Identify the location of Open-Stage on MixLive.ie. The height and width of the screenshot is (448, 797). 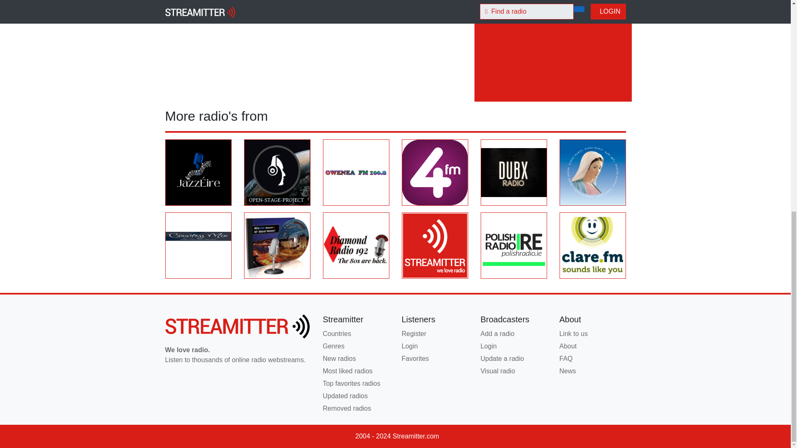
(276, 172).